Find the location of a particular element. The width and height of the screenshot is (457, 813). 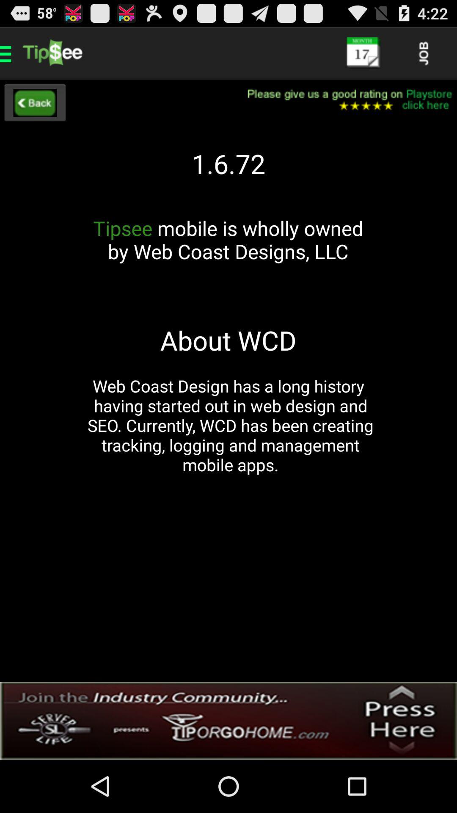

please rate this selection is located at coordinates (344, 100).